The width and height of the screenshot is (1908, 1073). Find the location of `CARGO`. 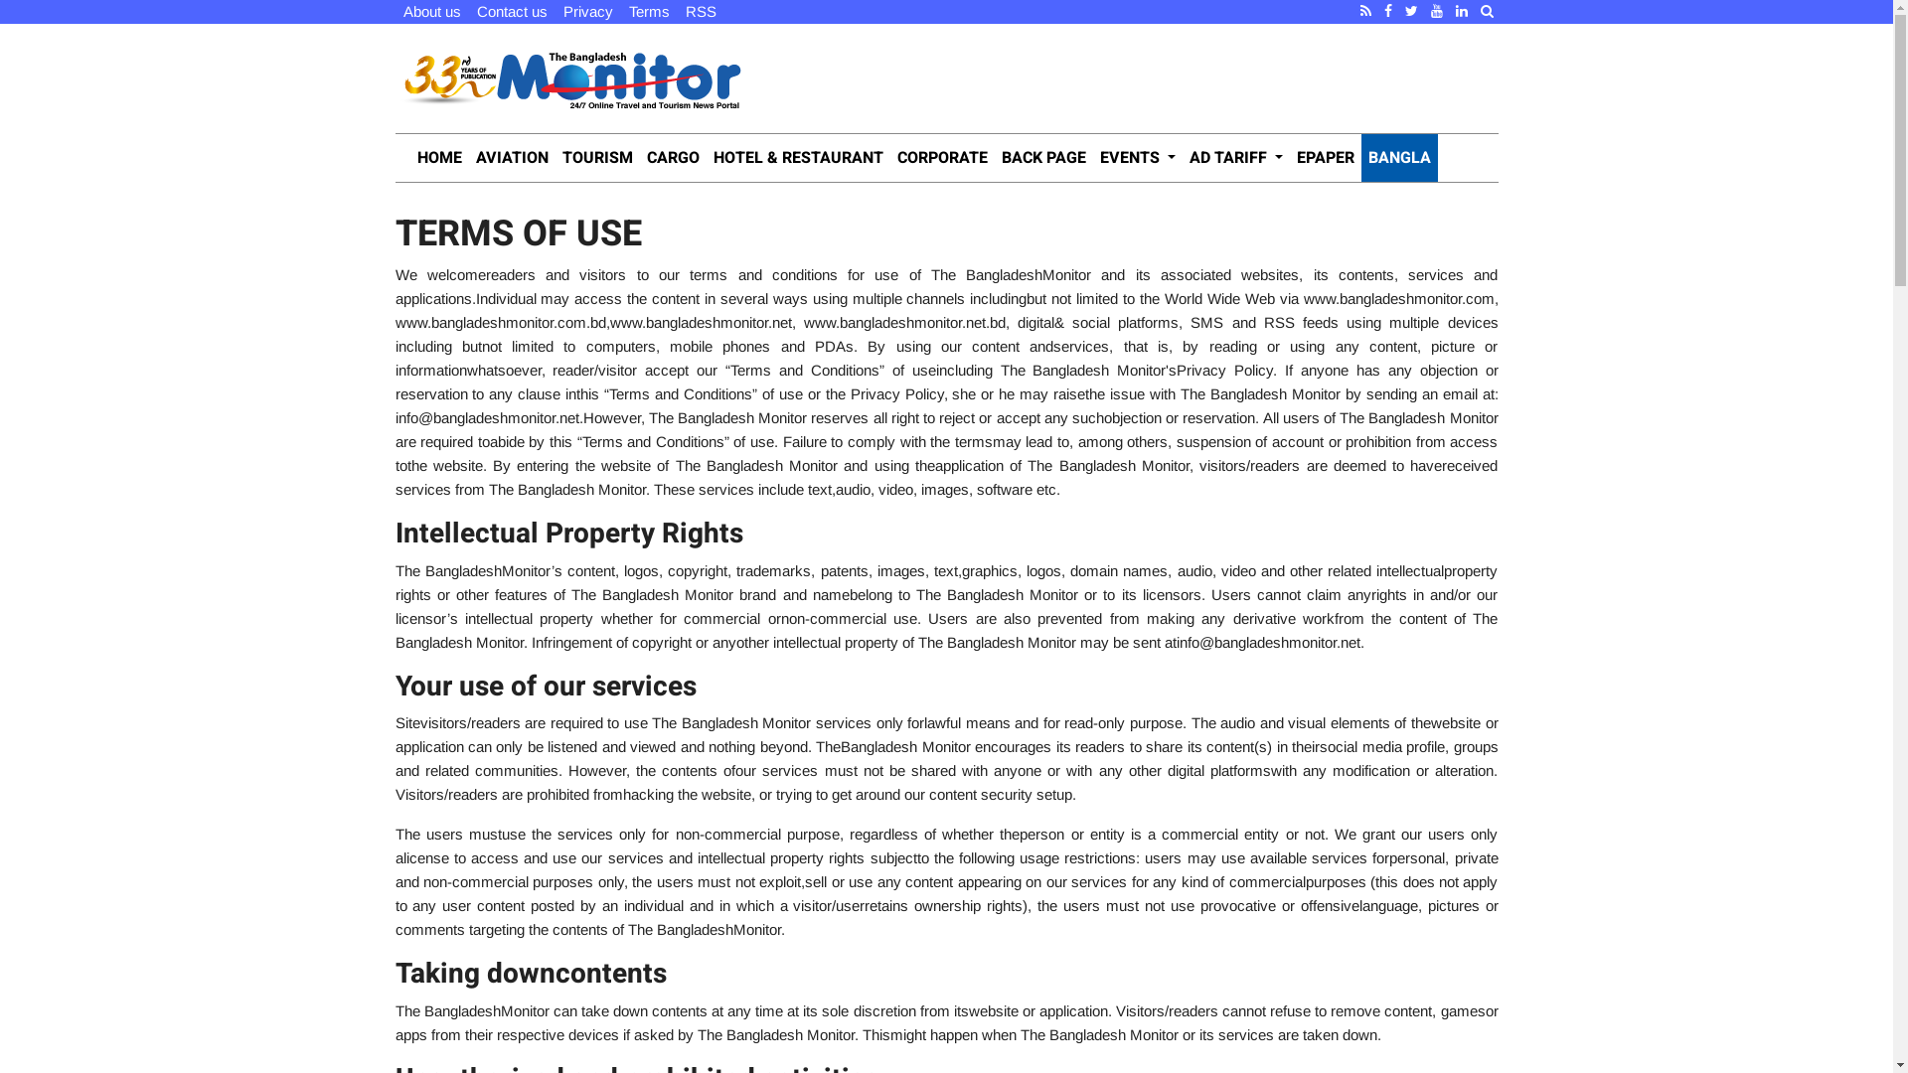

CARGO is located at coordinates (674, 158).